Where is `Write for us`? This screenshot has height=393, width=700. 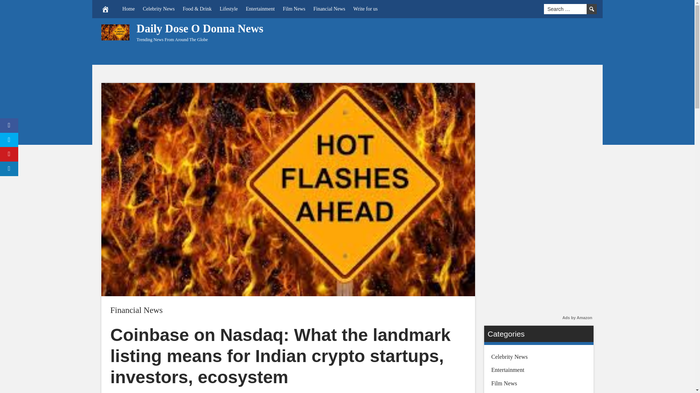
Write for us is located at coordinates (365, 9).